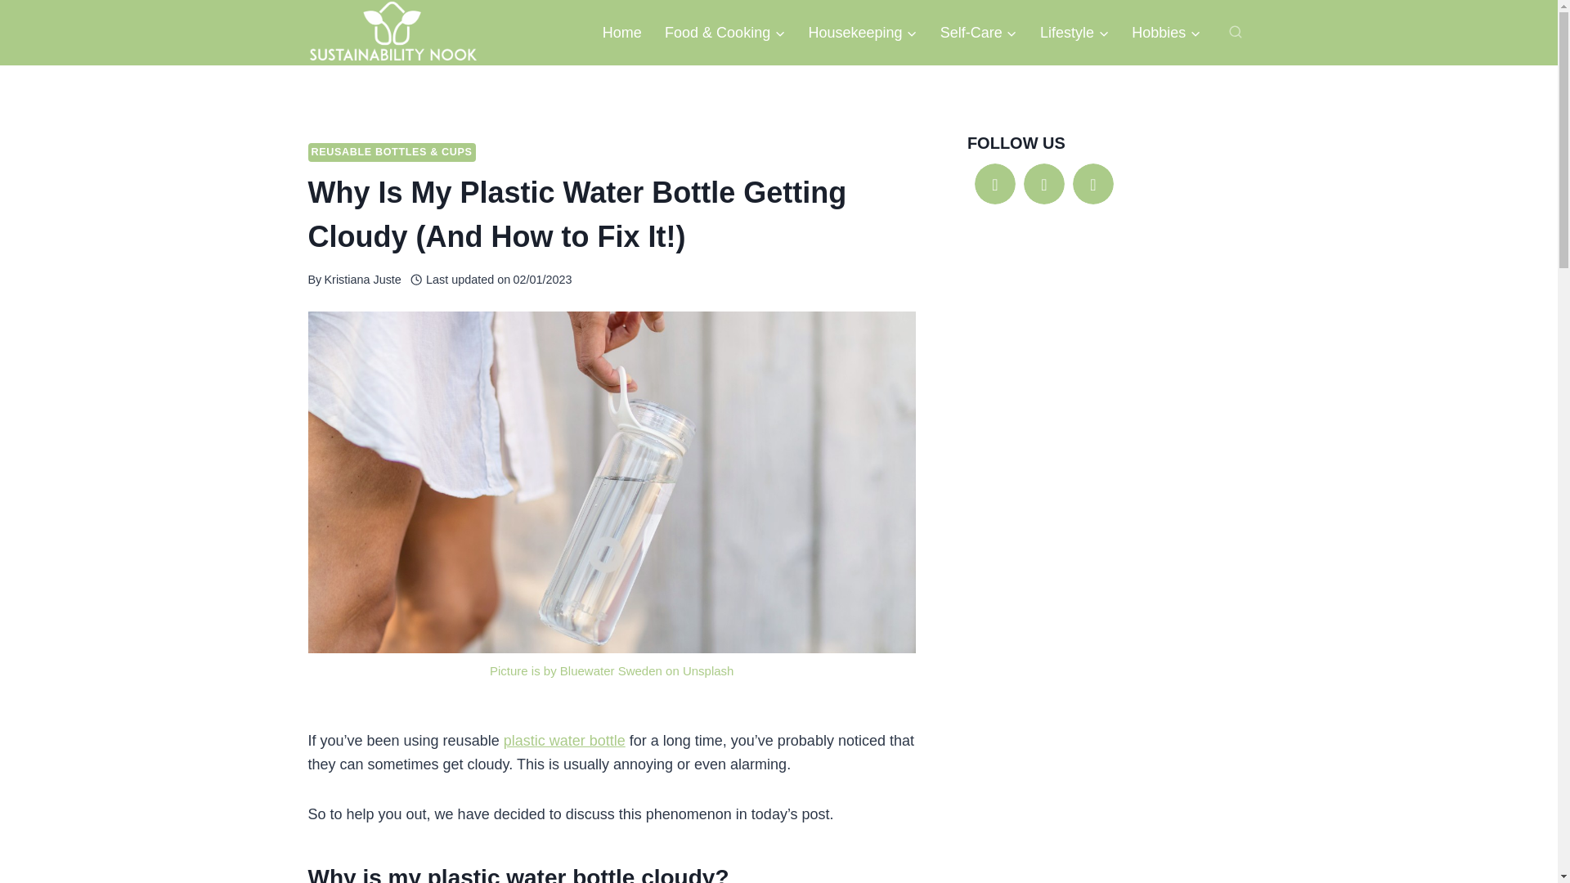 The height and width of the screenshot is (883, 1570). What do you see at coordinates (1074, 33) in the screenshot?
I see `Lifestyle` at bounding box center [1074, 33].